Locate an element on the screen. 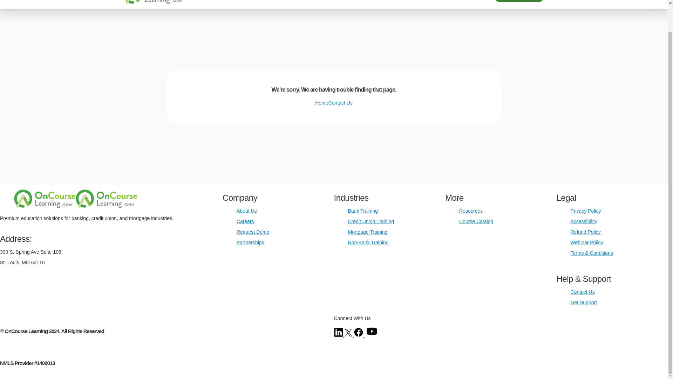 The width and height of the screenshot is (673, 379). Refund Policy is located at coordinates (585, 232).